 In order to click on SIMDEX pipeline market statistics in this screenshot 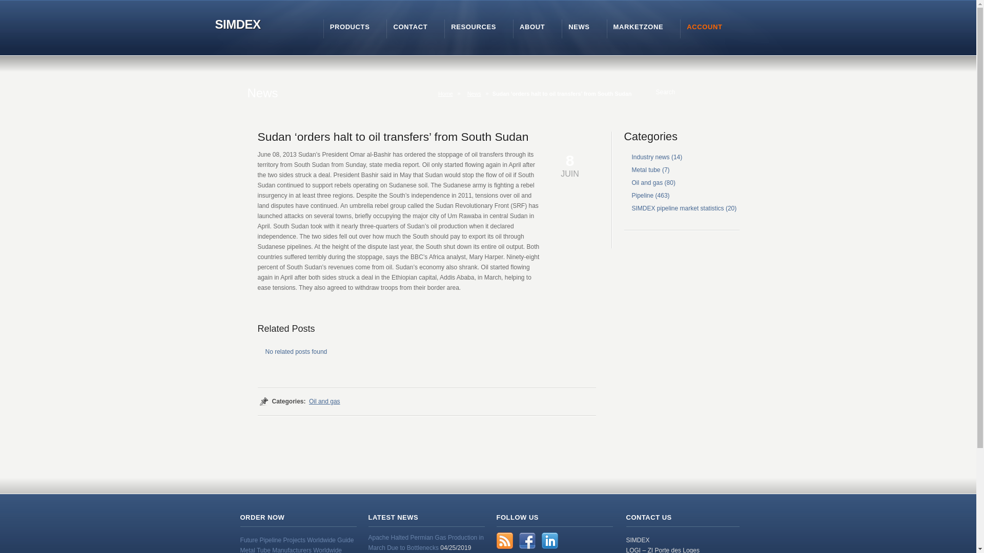, I will do `click(678, 208)`.